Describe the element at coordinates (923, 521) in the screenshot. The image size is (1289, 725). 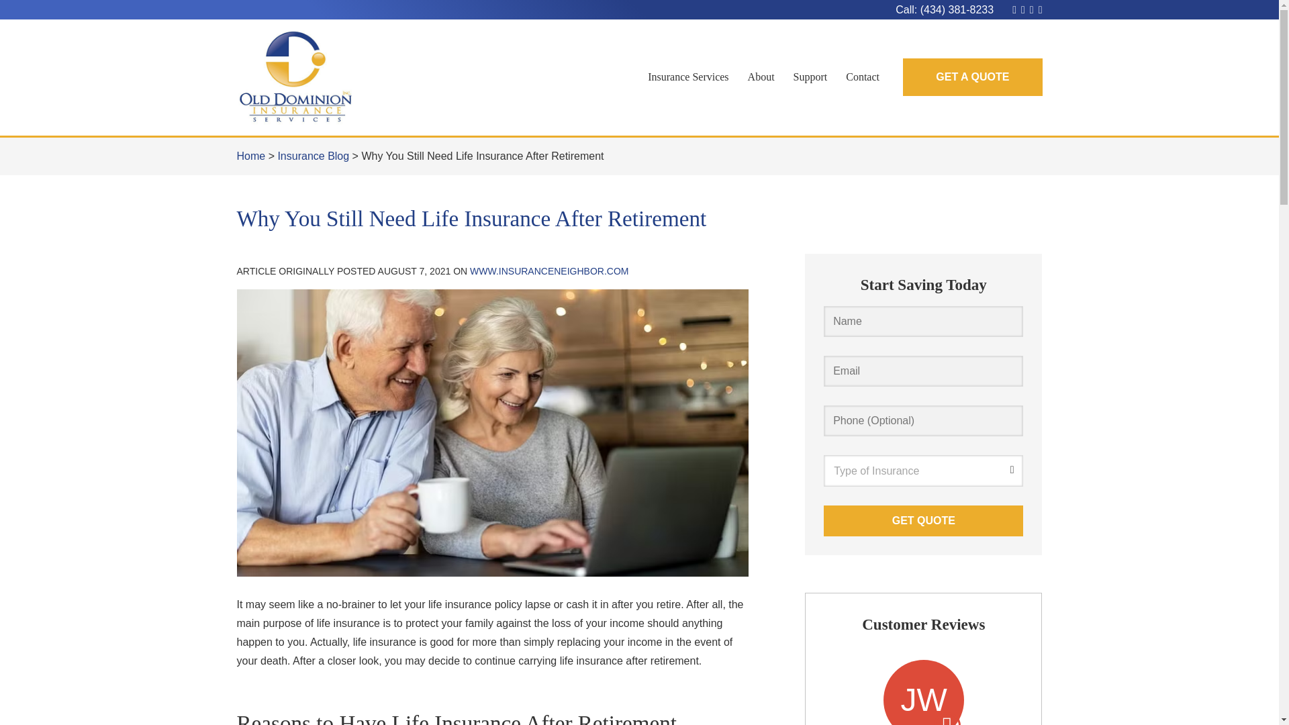
I see `Get Quote` at that location.